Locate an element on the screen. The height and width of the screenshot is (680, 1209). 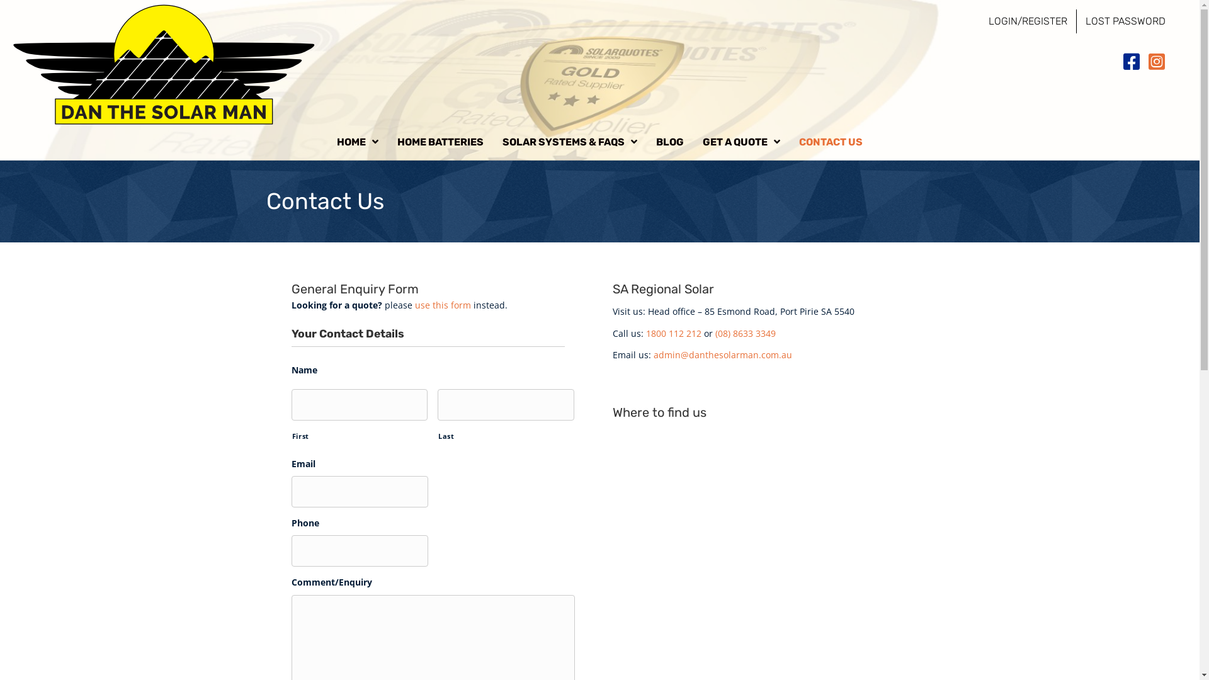
HOME is located at coordinates (358, 142).